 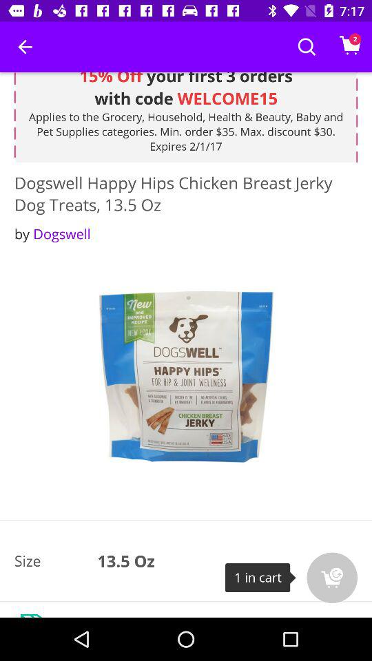 I want to click on select the cart refresh from the bottom right corner of the page, so click(x=332, y=578).